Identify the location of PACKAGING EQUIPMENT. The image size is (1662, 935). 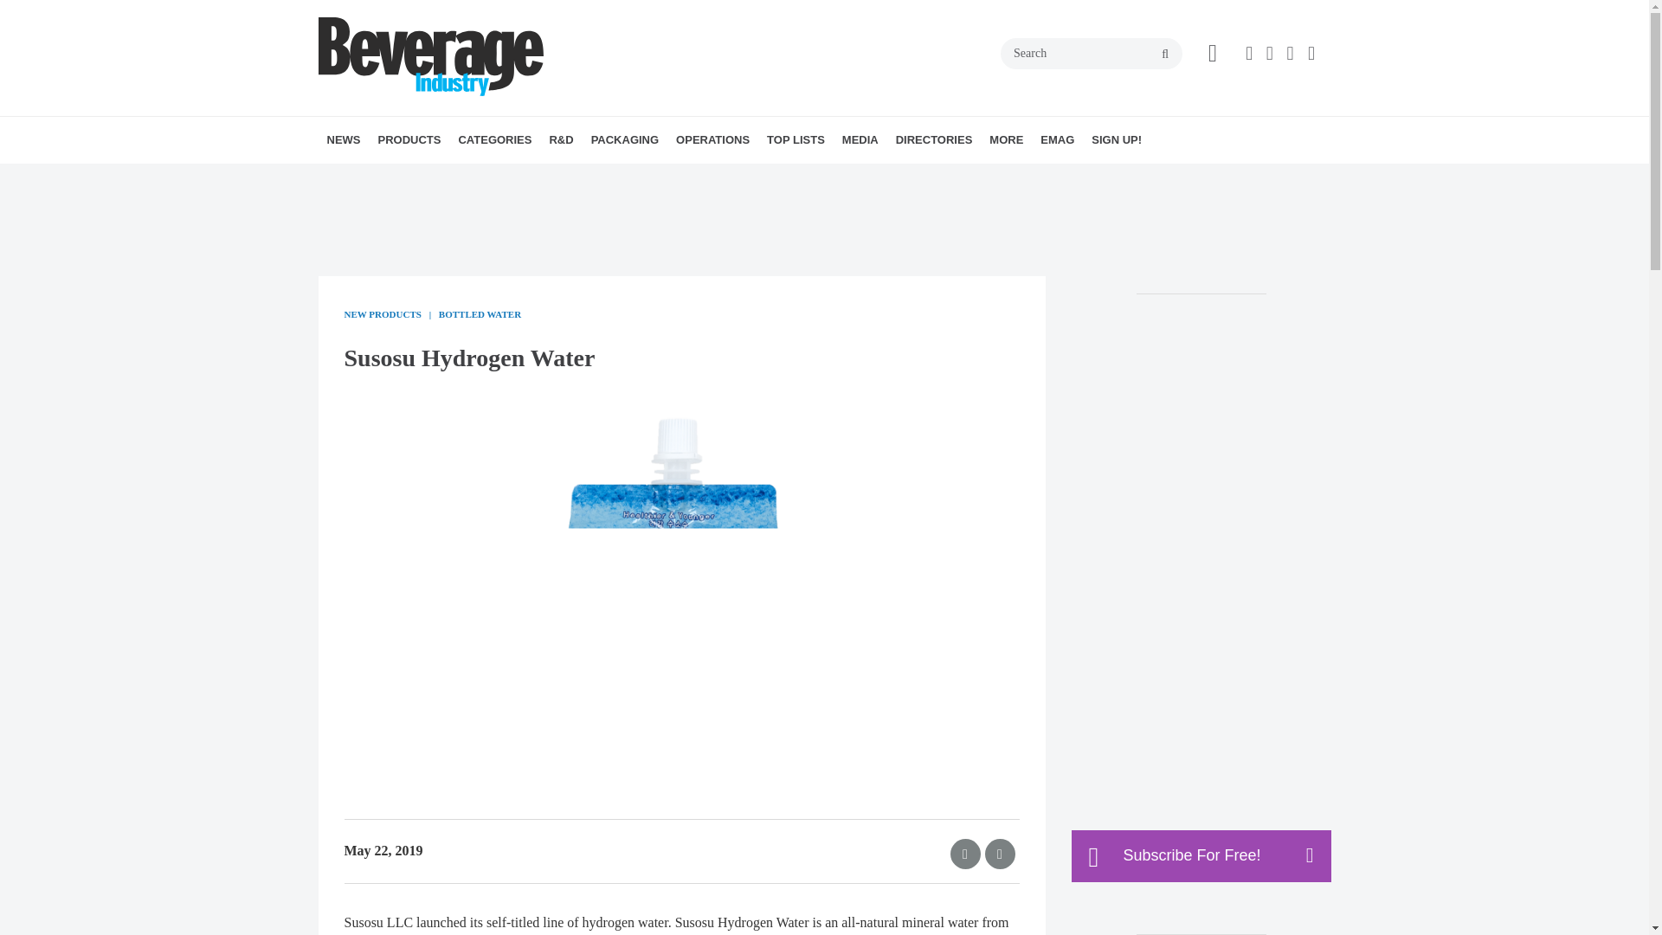
(698, 178).